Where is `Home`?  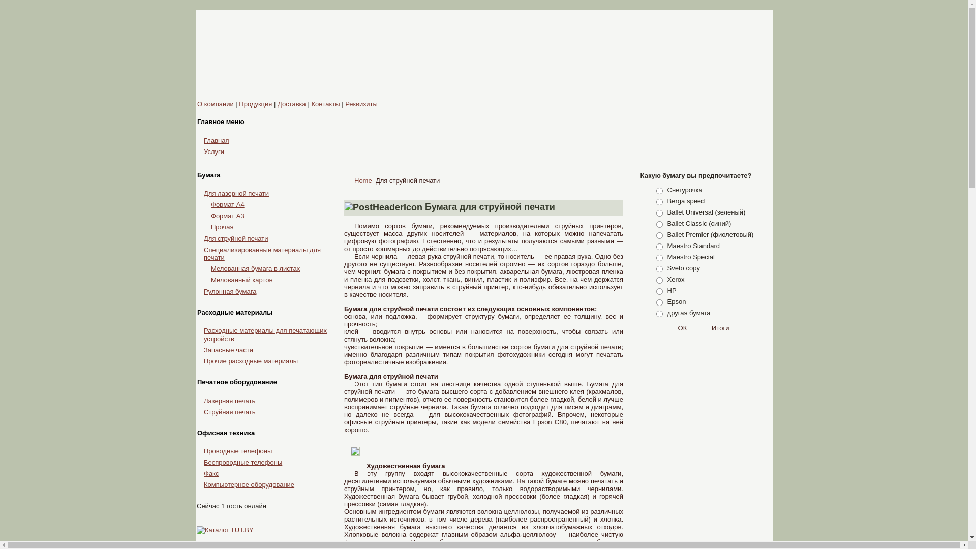
Home is located at coordinates (363, 181).